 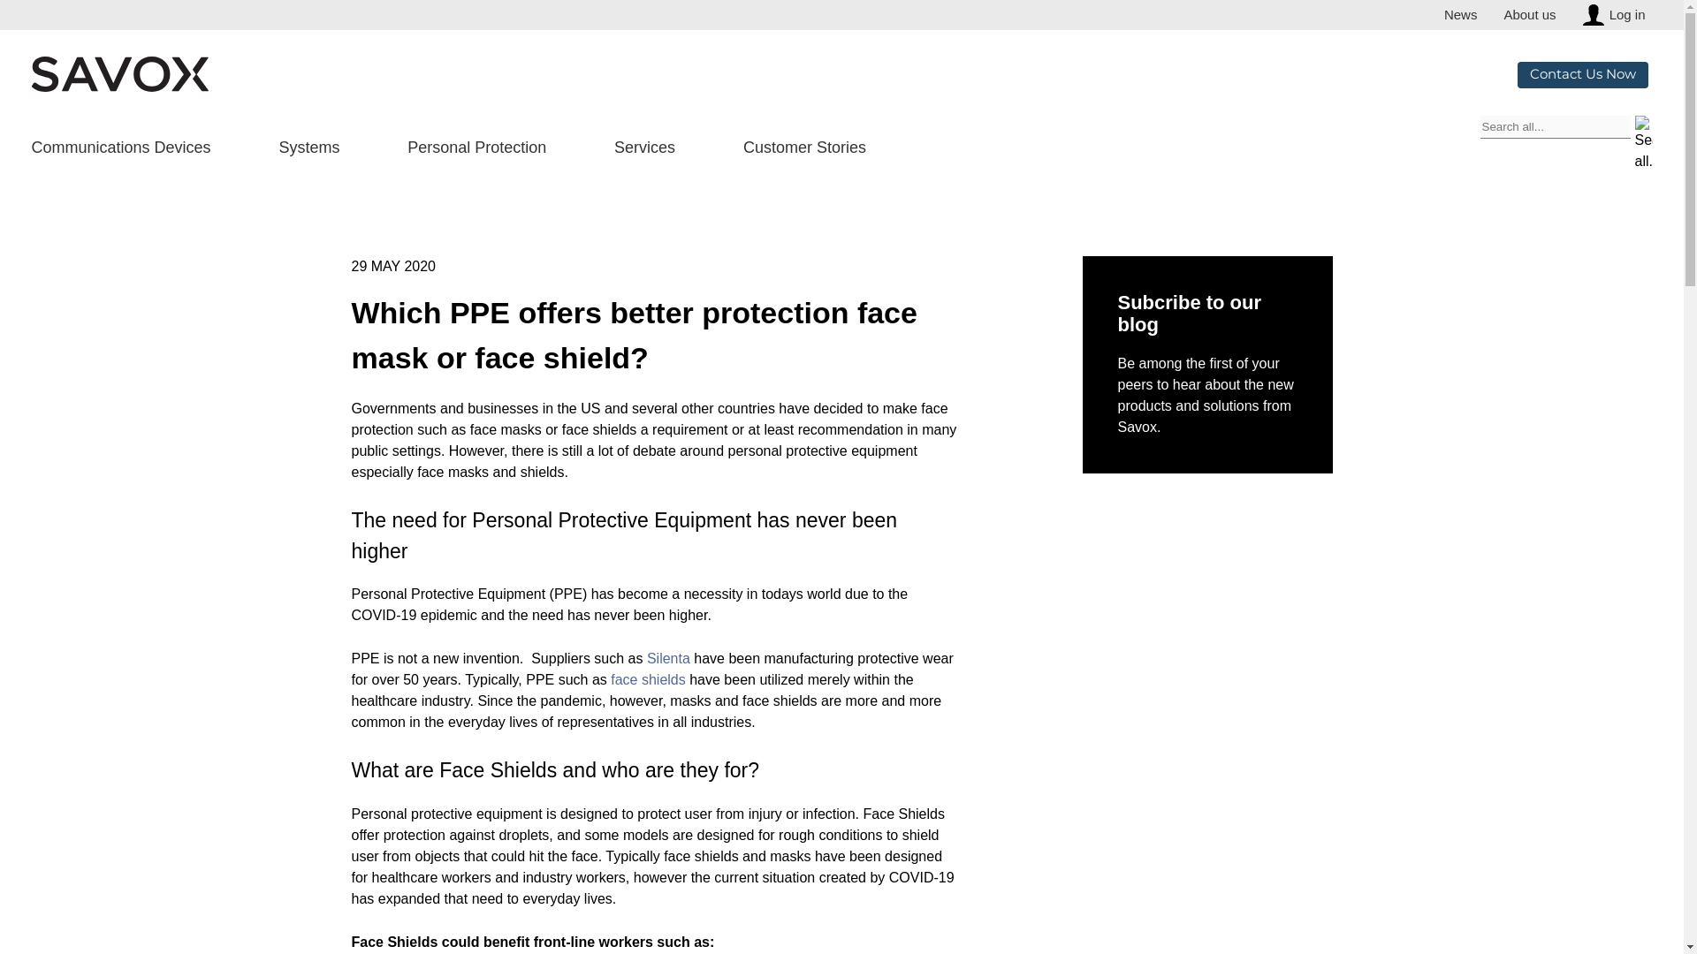 I want to click on Log in, so click(x=1627, y=15).